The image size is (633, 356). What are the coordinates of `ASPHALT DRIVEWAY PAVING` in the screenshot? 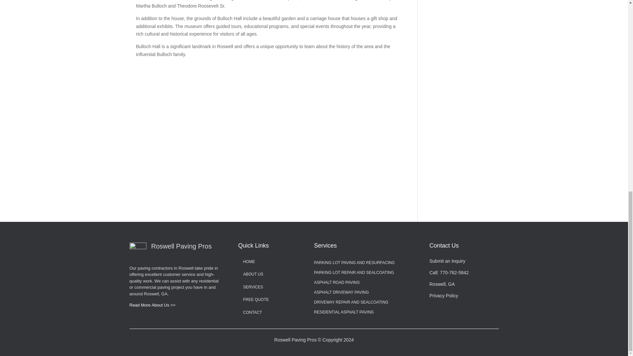 It's located at (341, 293).